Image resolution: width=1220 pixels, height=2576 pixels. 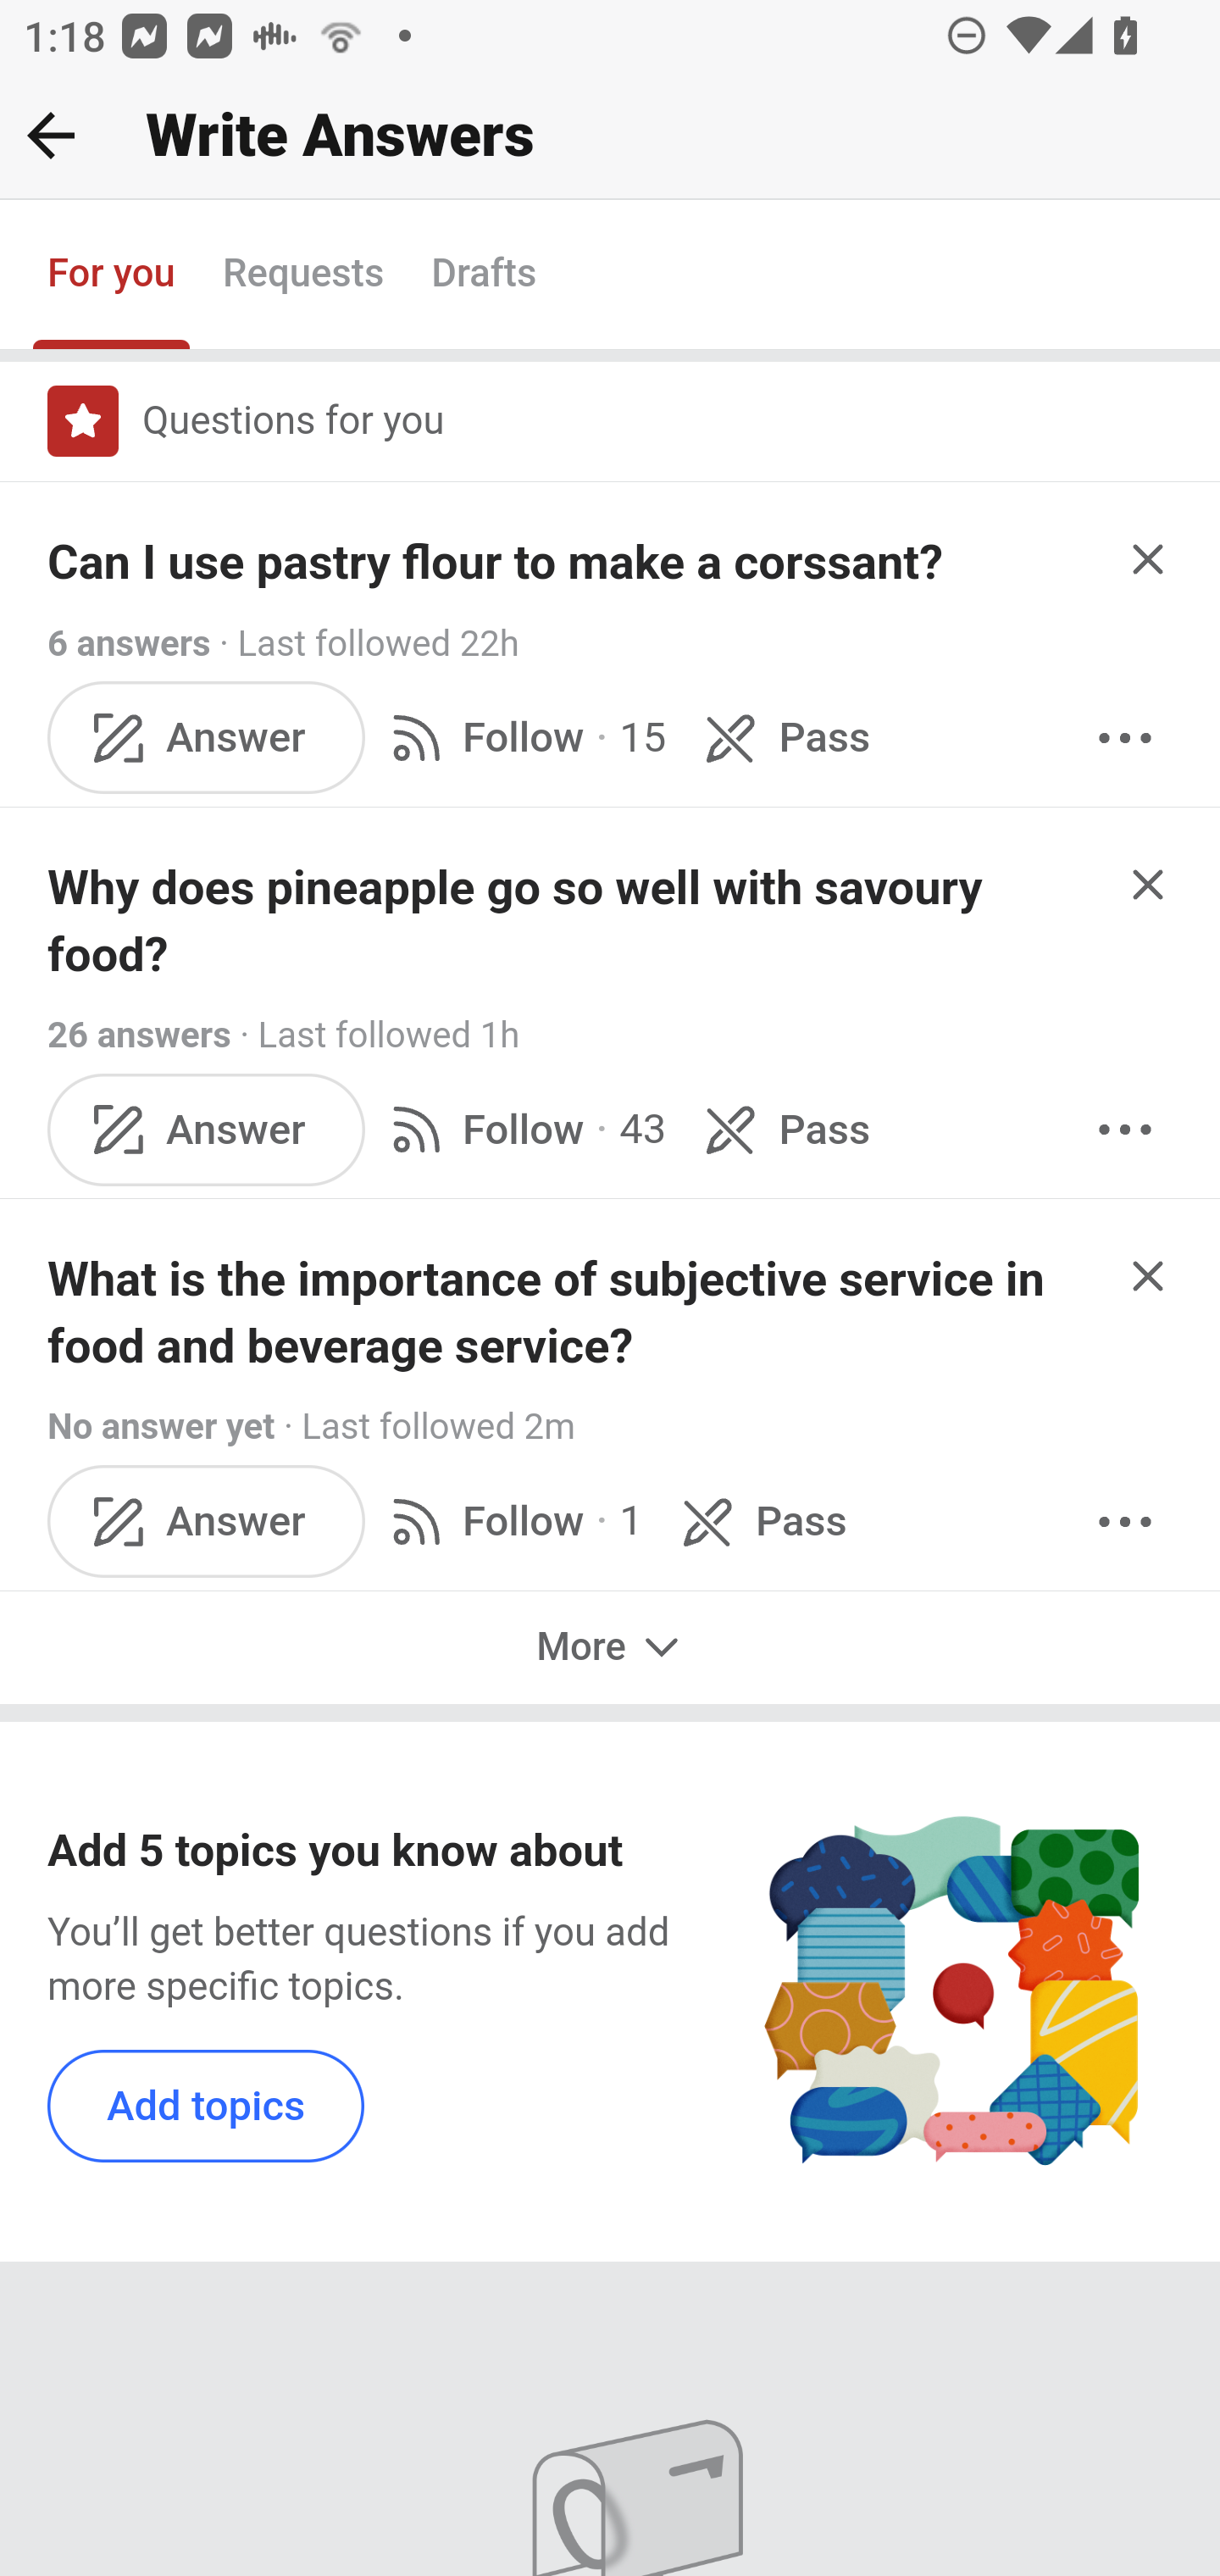 I want to click on More, so click(x=1125, y=737).